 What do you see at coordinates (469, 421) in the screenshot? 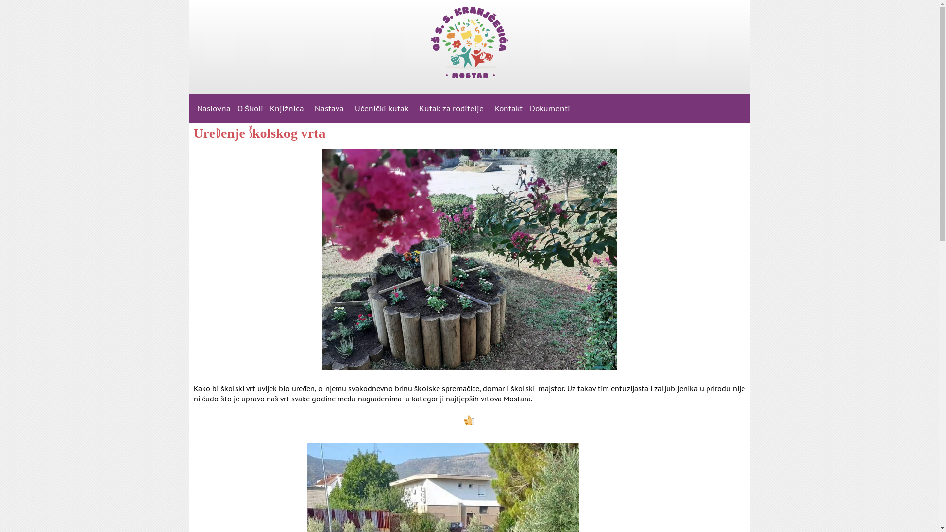
I see `yes` at bounding box center [469, 421].